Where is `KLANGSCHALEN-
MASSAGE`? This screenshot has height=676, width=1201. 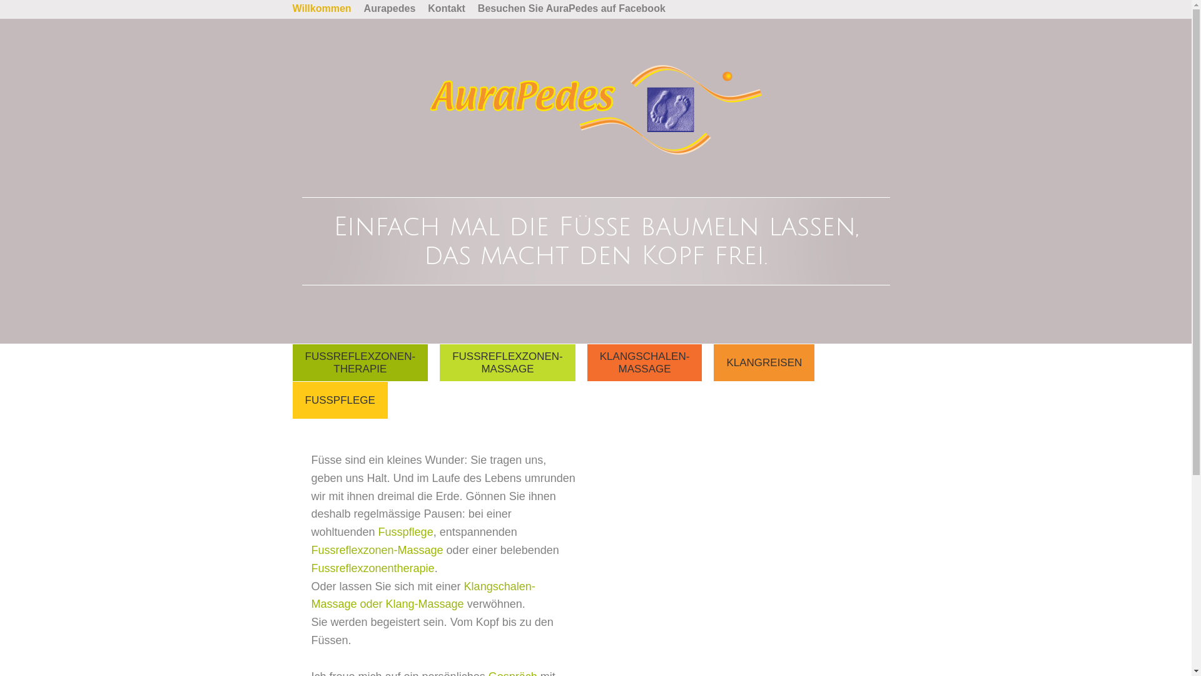
KLANGSCHALEN-
MASSAGE is located at coordinates (645, 363).